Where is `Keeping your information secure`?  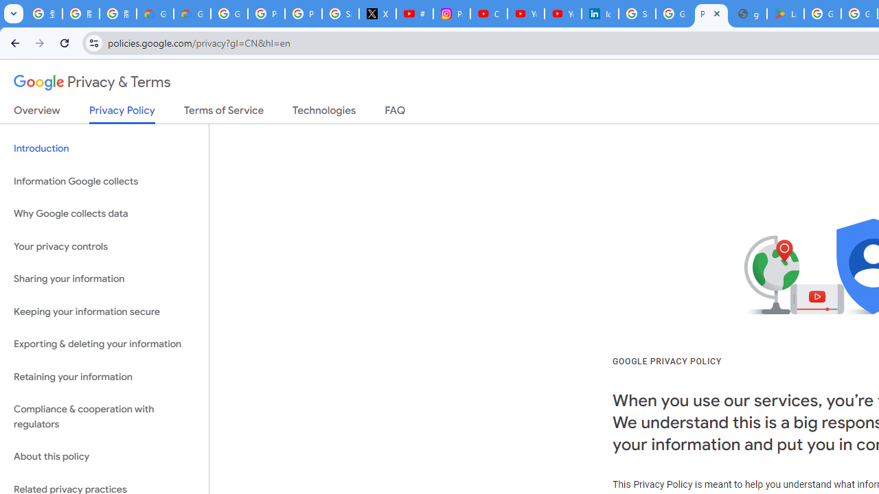 Keeping your information secure is located at coordinates (104, 311).